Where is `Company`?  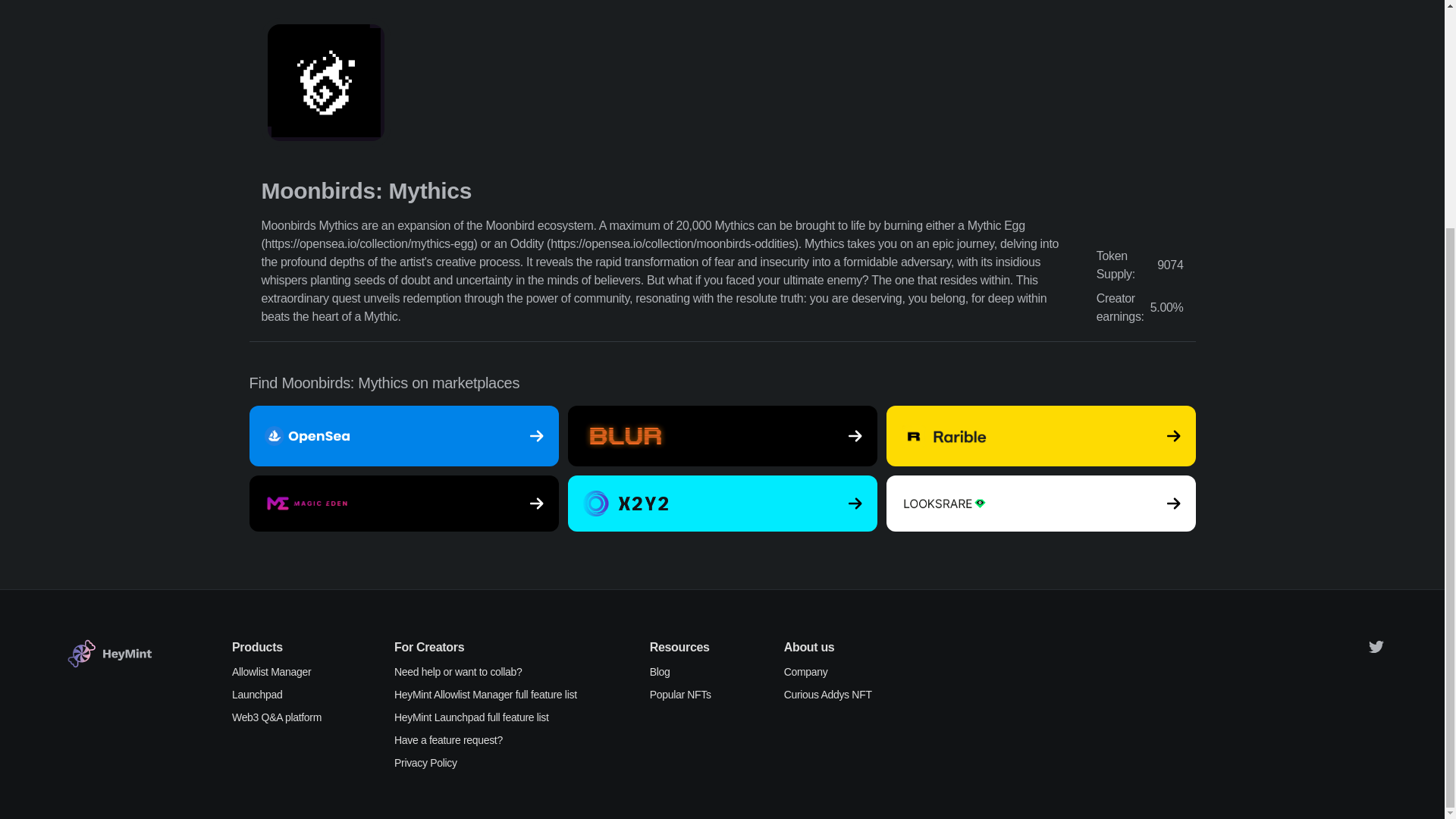
Company is located at coordinates (828, 672).